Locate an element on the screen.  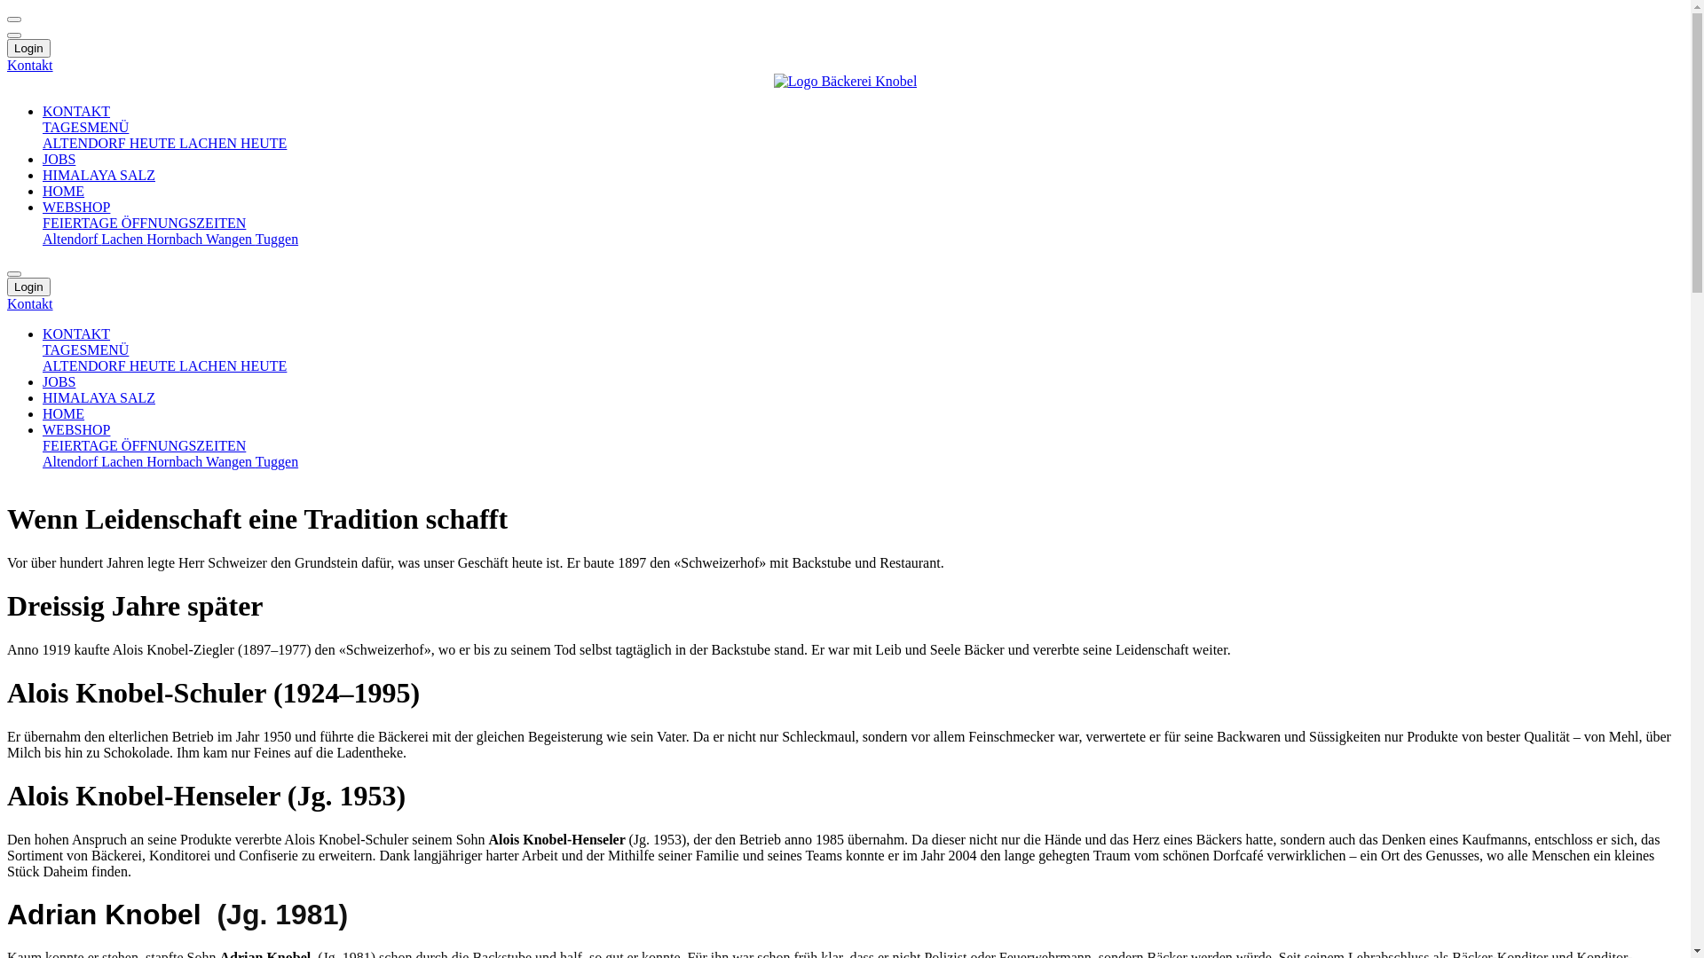
Login is located at coordinates (28, 48).